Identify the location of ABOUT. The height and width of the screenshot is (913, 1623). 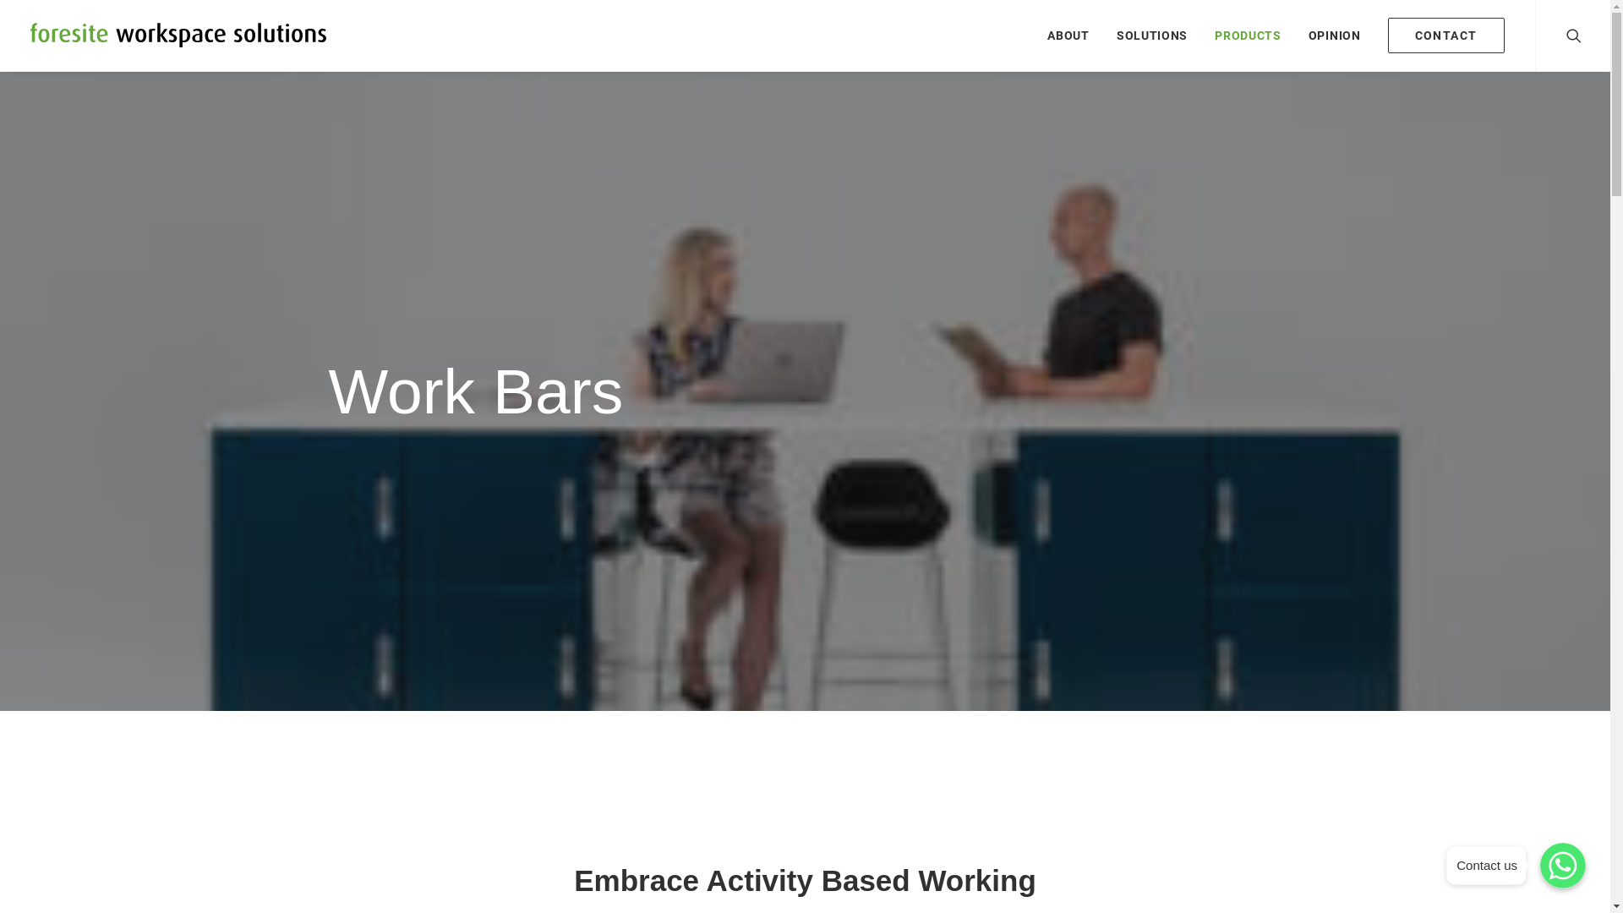
(1068, 36).